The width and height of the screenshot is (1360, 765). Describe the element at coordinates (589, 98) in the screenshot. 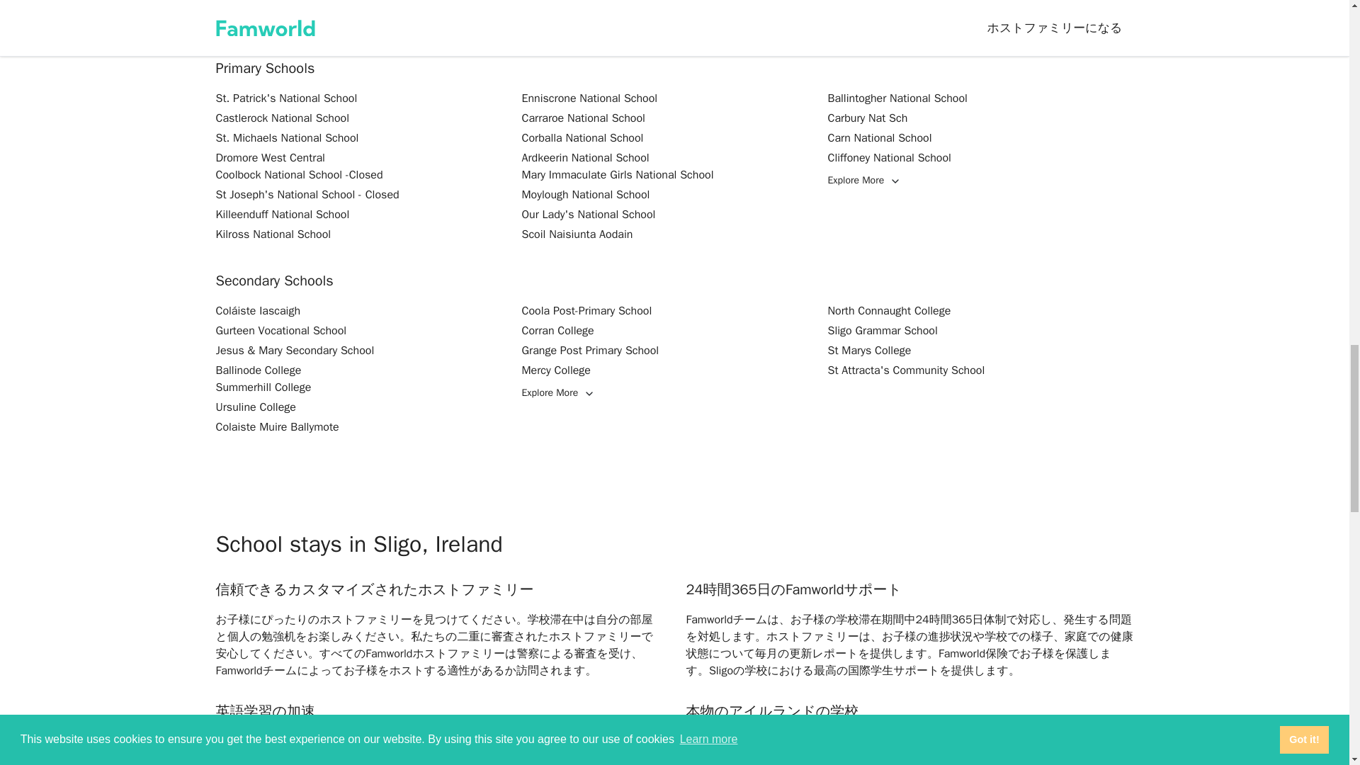

I see `Enniscrone National School` at that location.